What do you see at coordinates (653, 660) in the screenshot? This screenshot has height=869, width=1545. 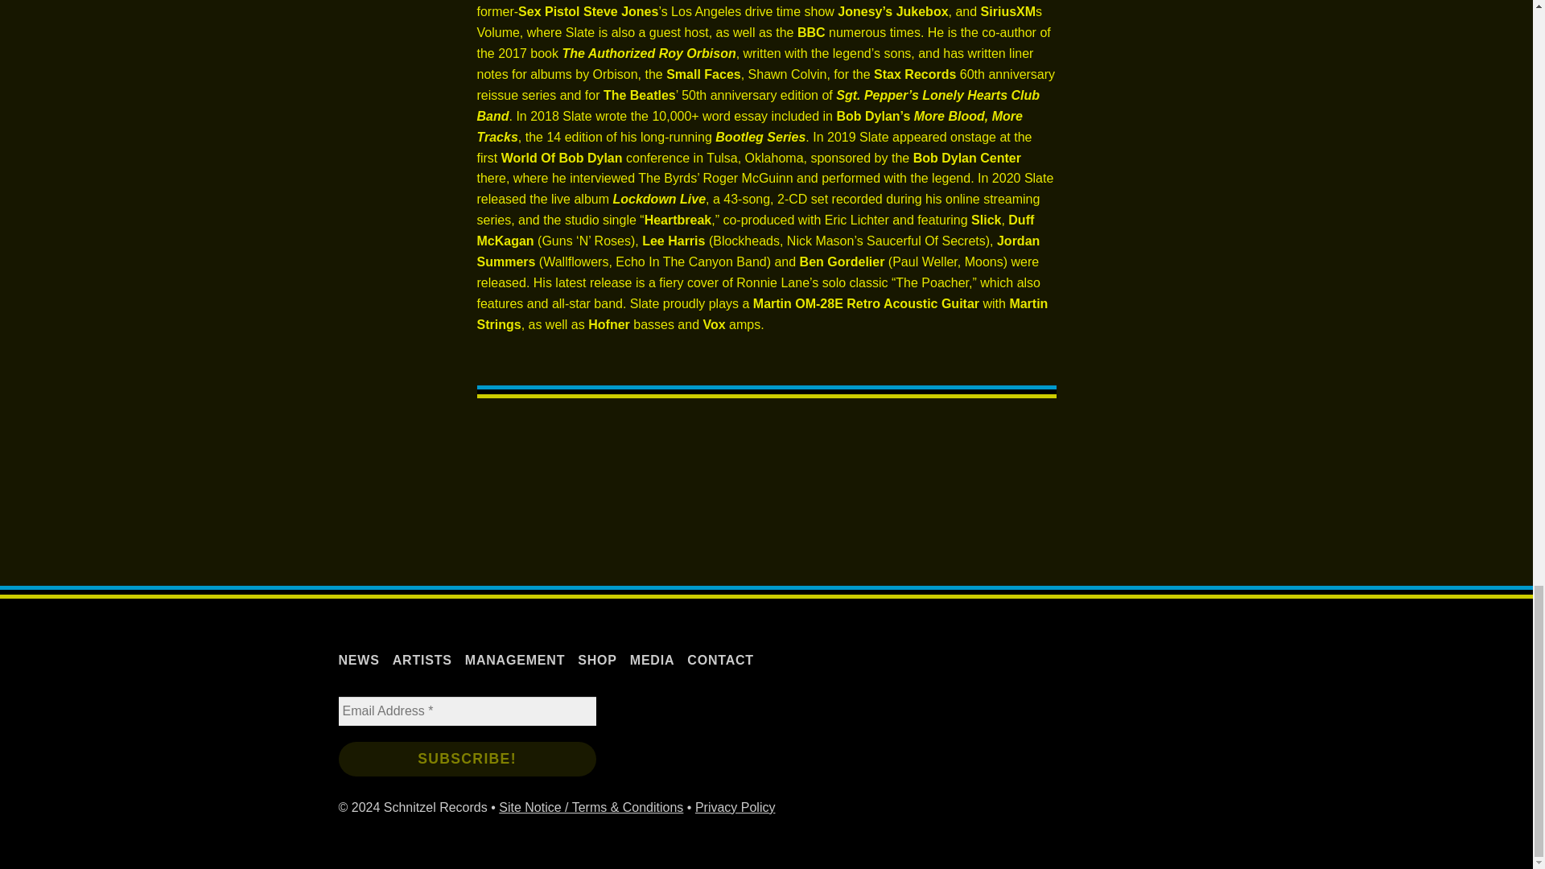 I see `MEDIA` at bounding box center [653, 660].